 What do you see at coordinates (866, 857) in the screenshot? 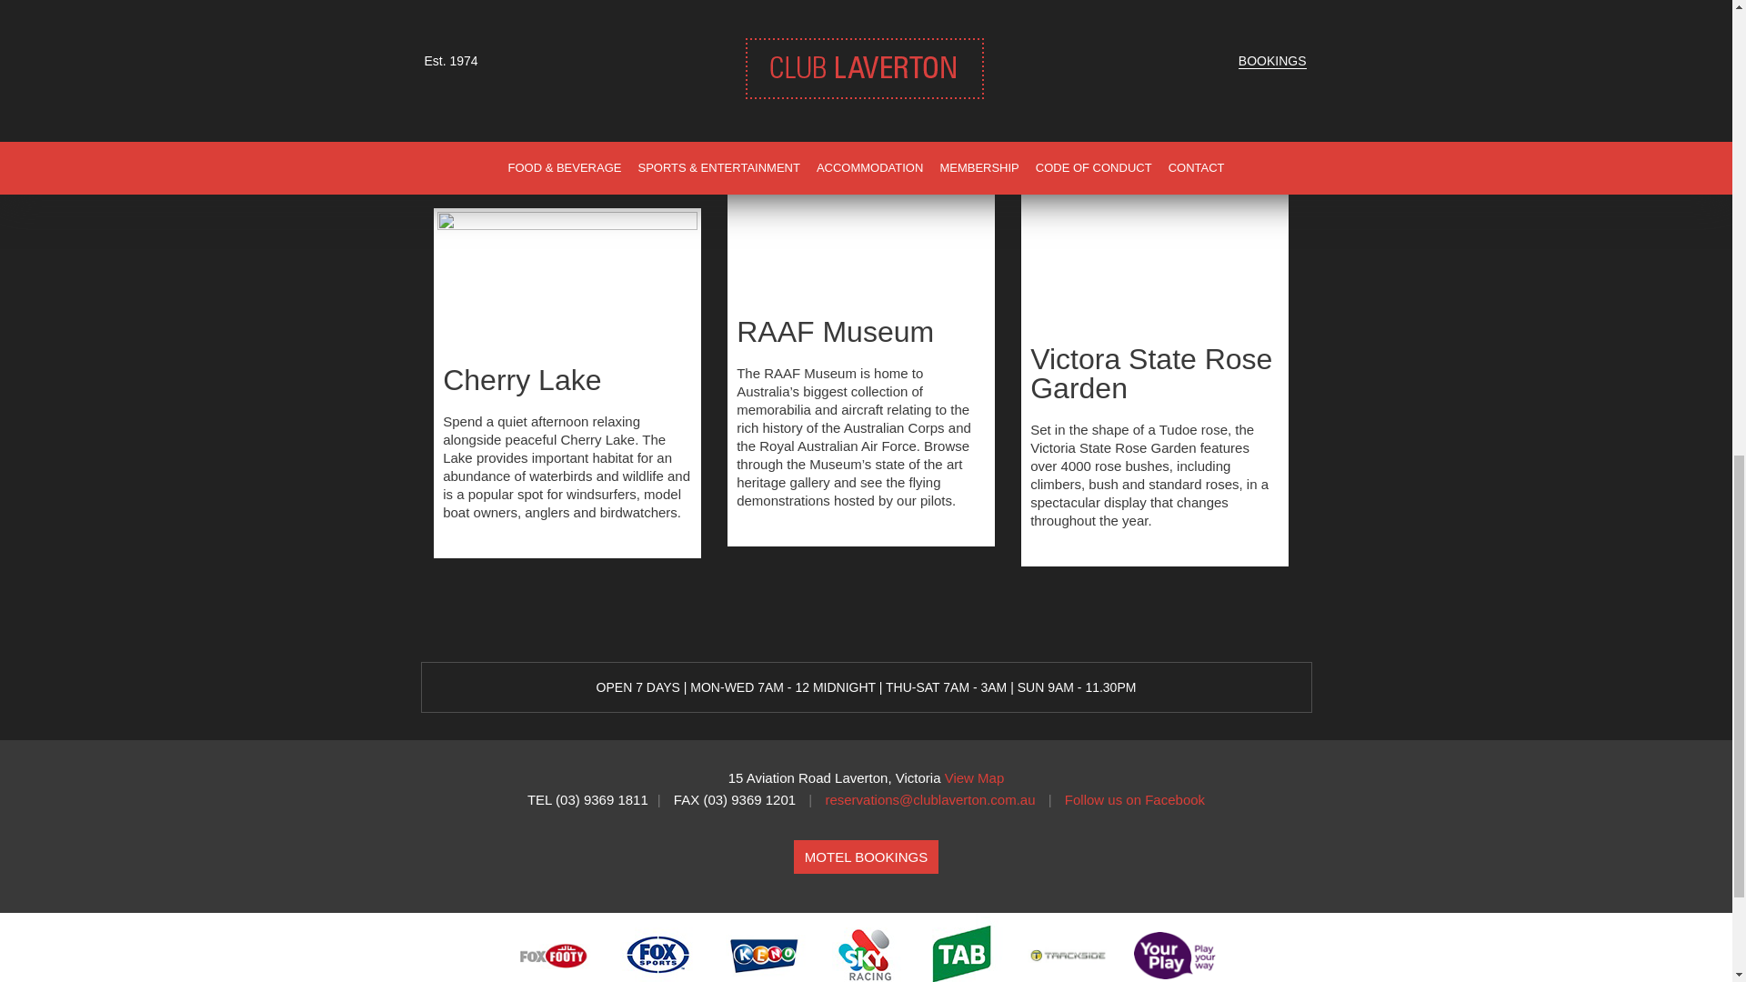
I see `Motel Bookings` at bounding box center [866, 857].